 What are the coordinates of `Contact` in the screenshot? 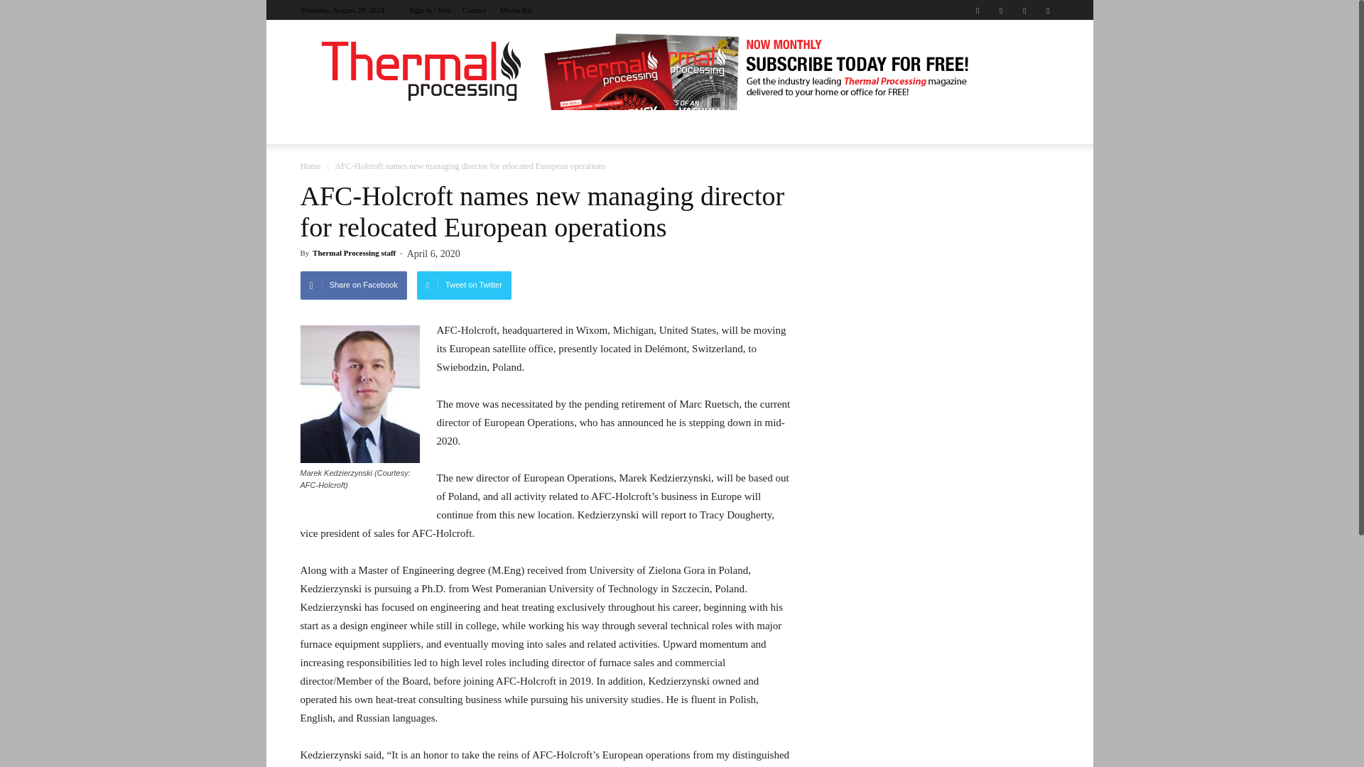 It's located at (475, 10).